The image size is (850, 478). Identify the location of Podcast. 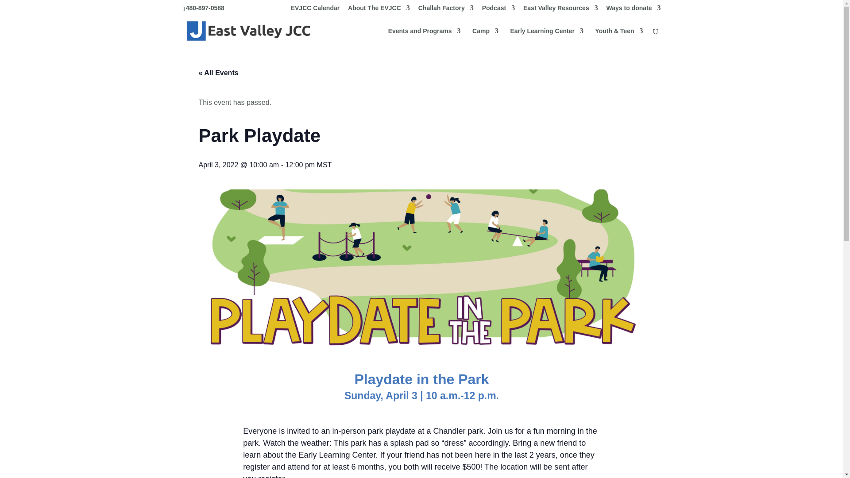
(498, 10).